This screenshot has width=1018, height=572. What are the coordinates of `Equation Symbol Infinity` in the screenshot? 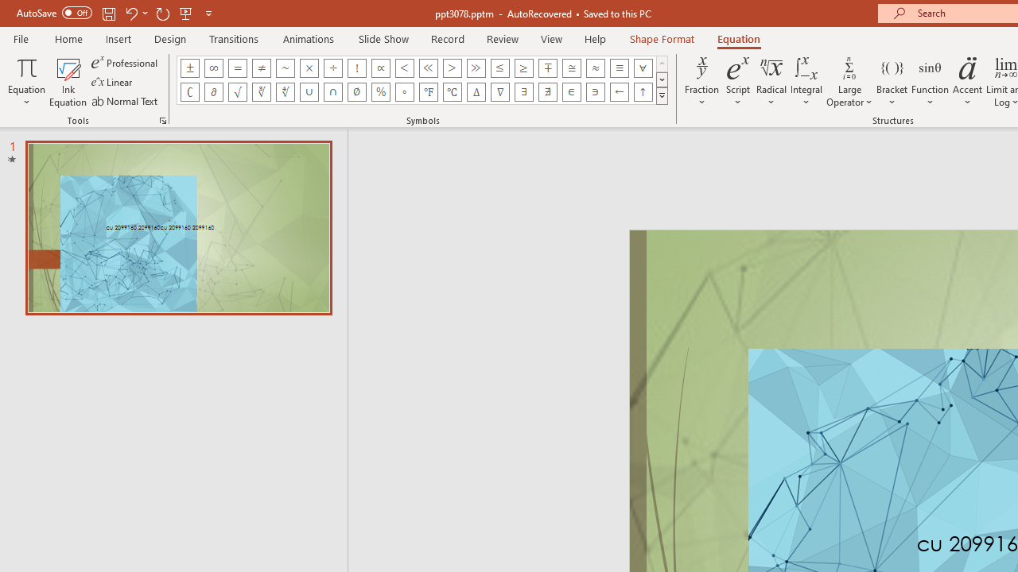 It's located at (213, 68).